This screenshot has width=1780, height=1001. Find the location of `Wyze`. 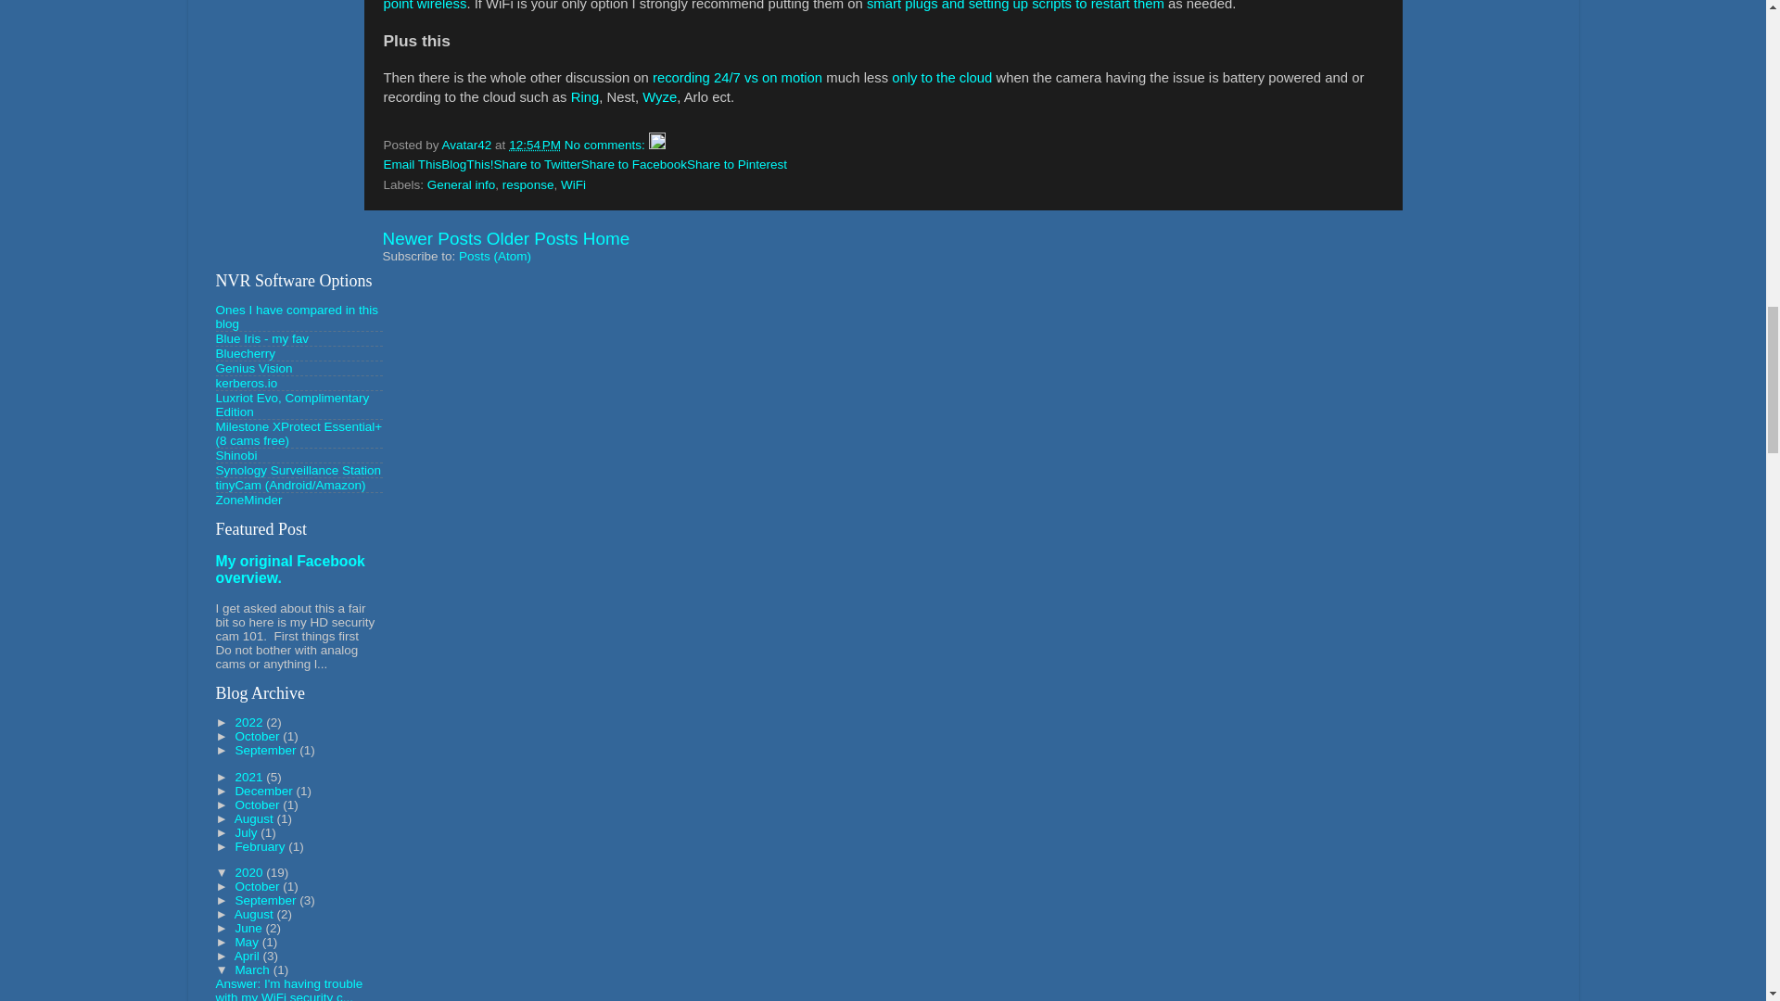

Wyze is located at coordinates (659, 97).